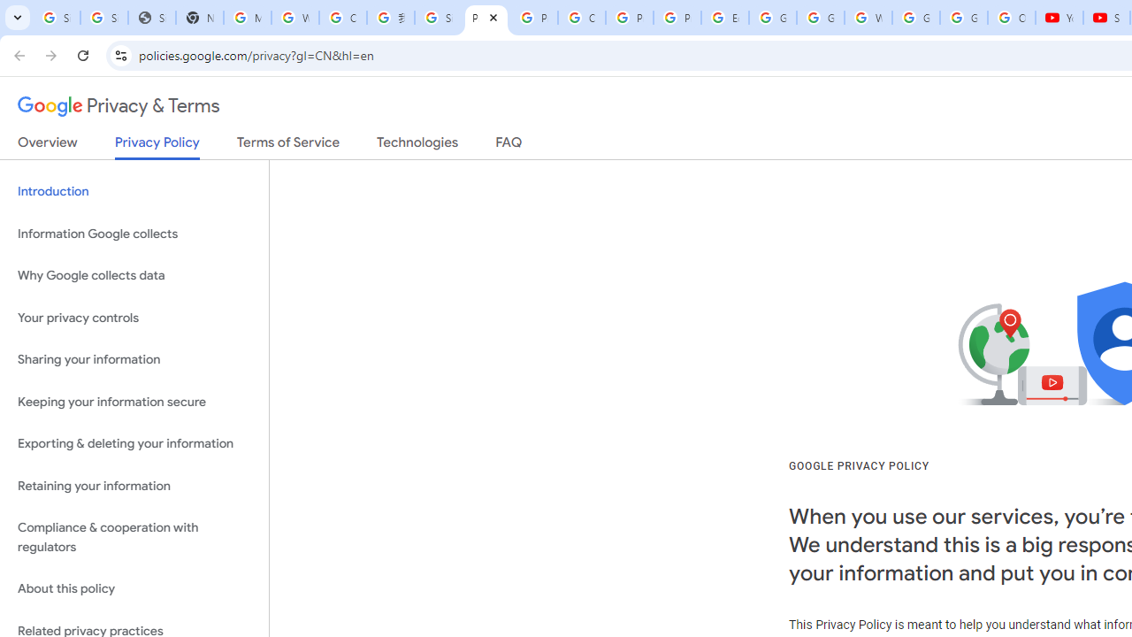  I want to click on Edit and view right-to-left text - Google Docs Editors Help, so click(725, 18).